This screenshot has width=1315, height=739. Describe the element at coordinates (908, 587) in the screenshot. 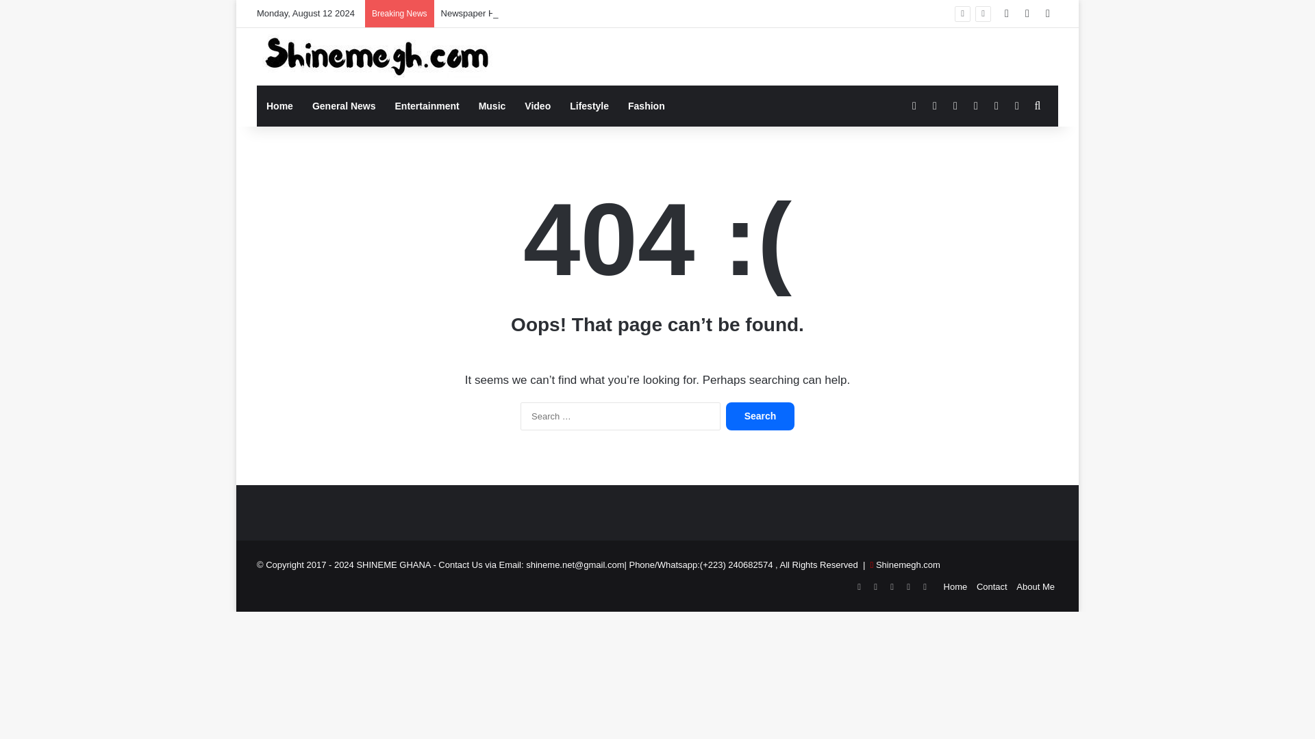

I see `Instagram` at that location.